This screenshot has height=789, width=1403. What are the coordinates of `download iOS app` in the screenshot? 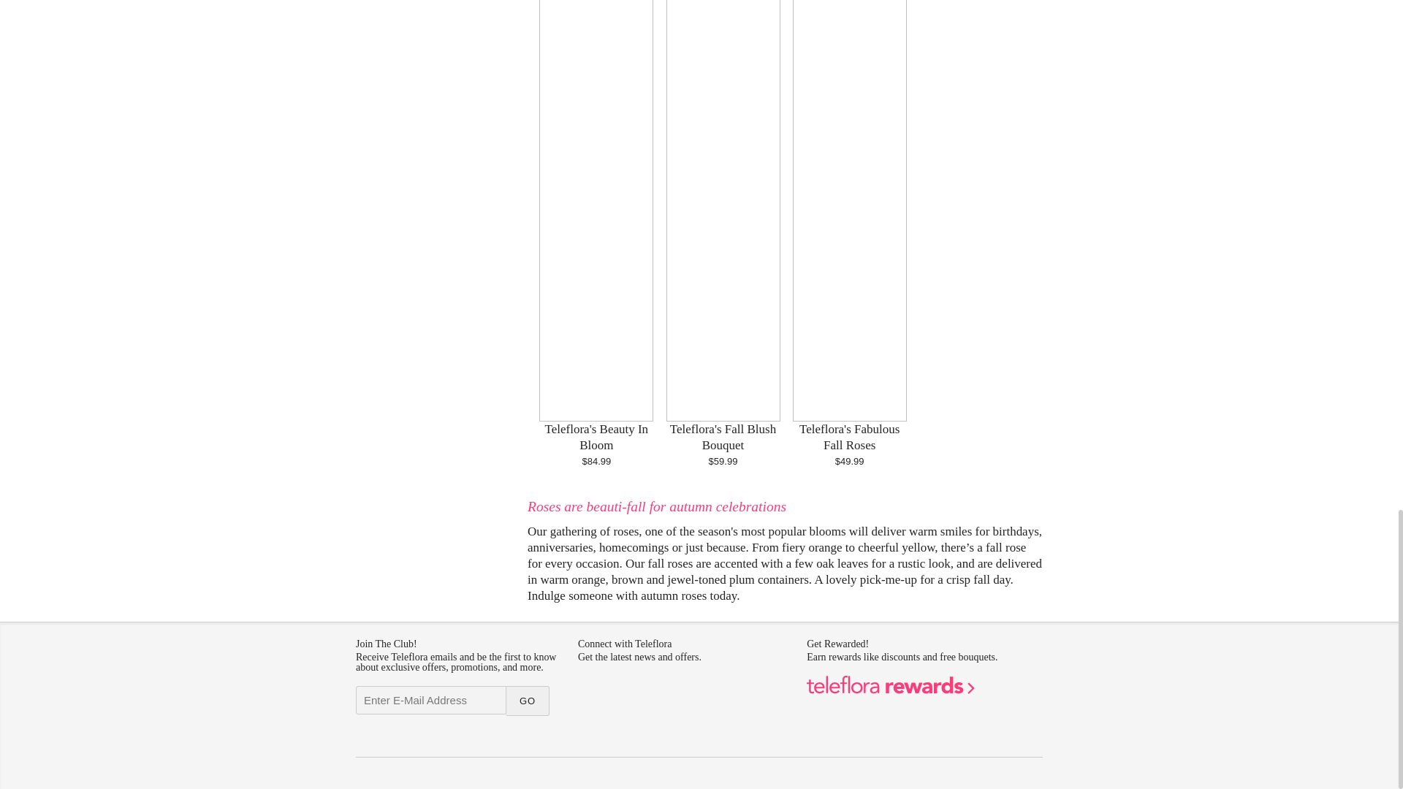 It's located at (618, 728).